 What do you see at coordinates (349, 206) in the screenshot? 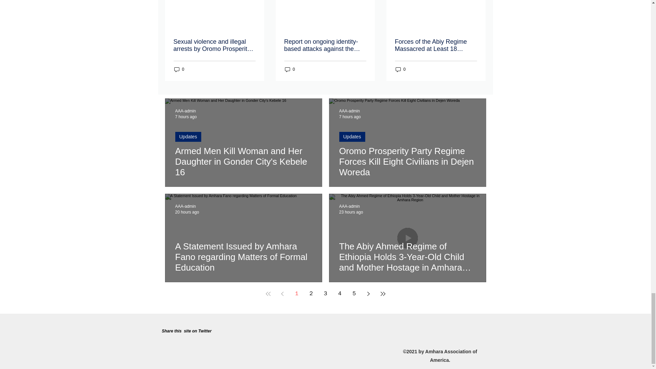
I see `AAA-admin` at bounding box center [349, 206].